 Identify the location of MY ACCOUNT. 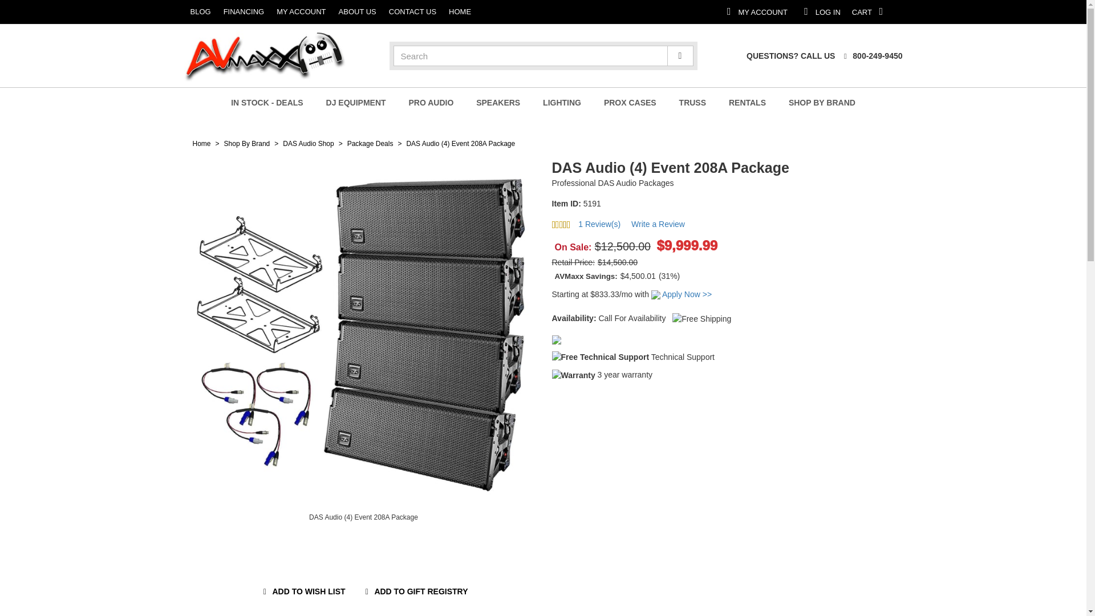
(810, 11).